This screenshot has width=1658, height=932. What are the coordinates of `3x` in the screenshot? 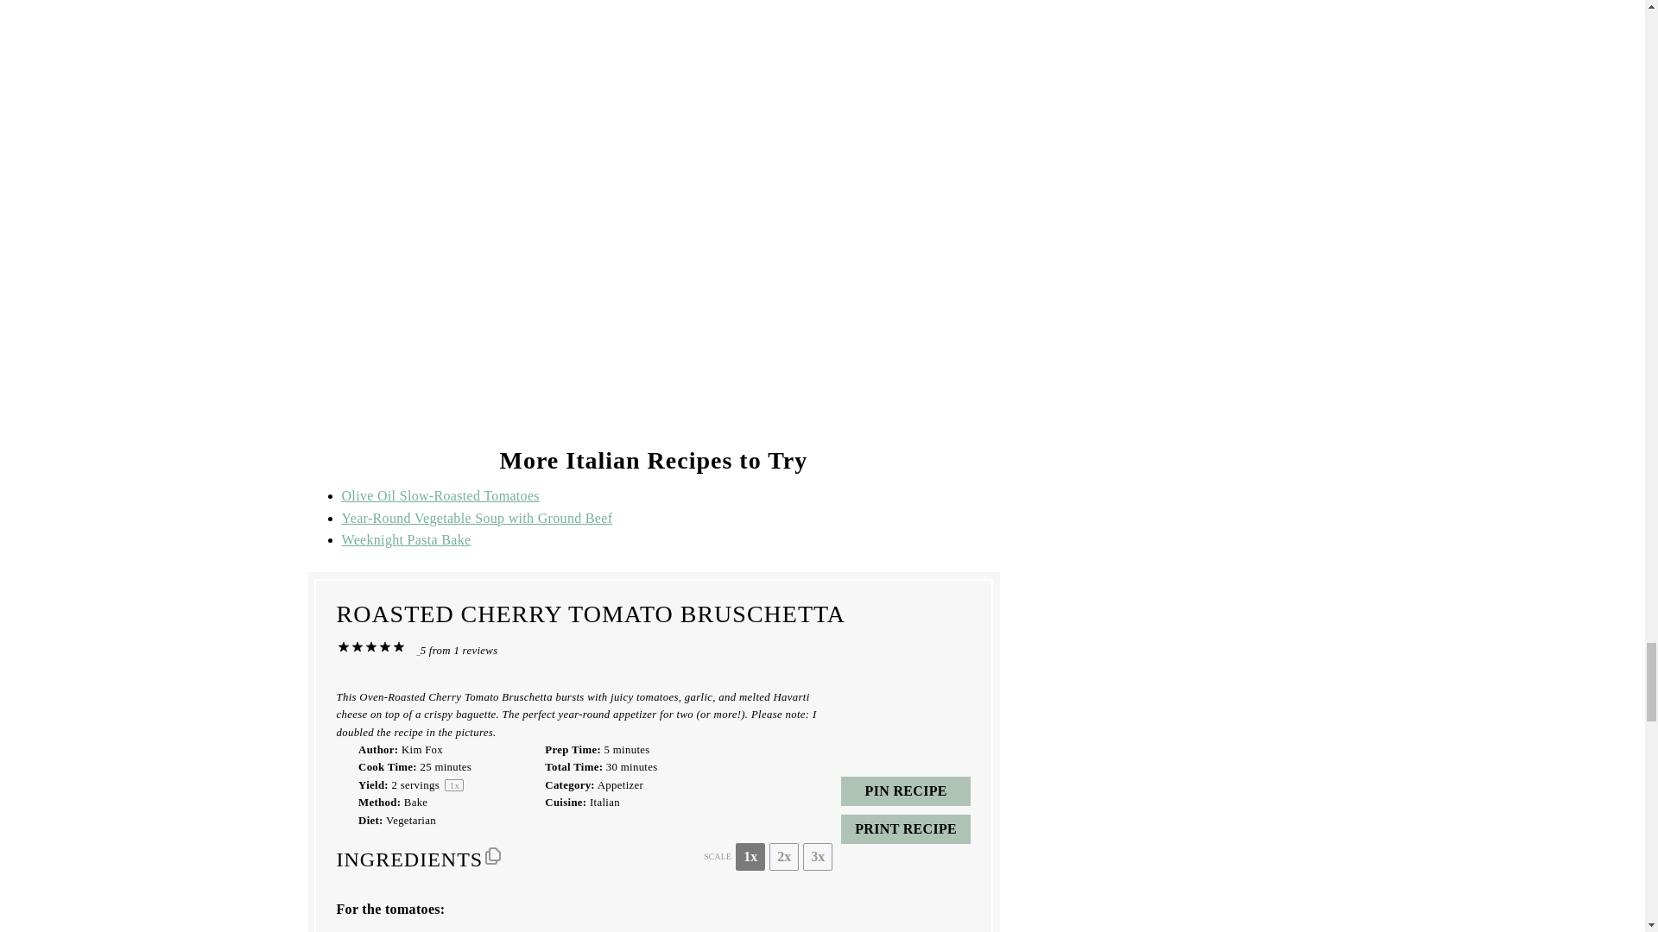 It's located at (817, 856).